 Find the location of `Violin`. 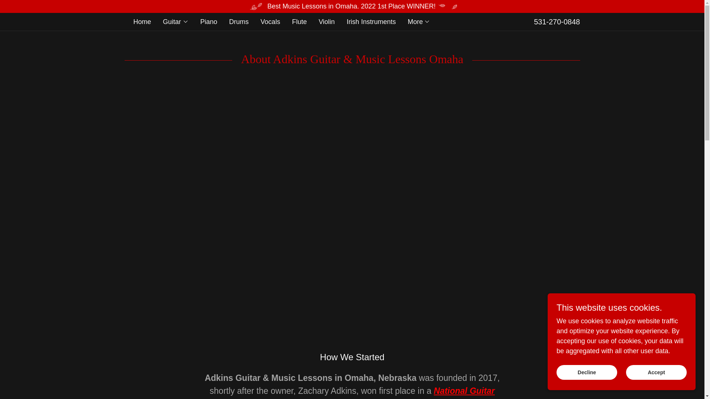

Violin is located at coordinates (327, 21).